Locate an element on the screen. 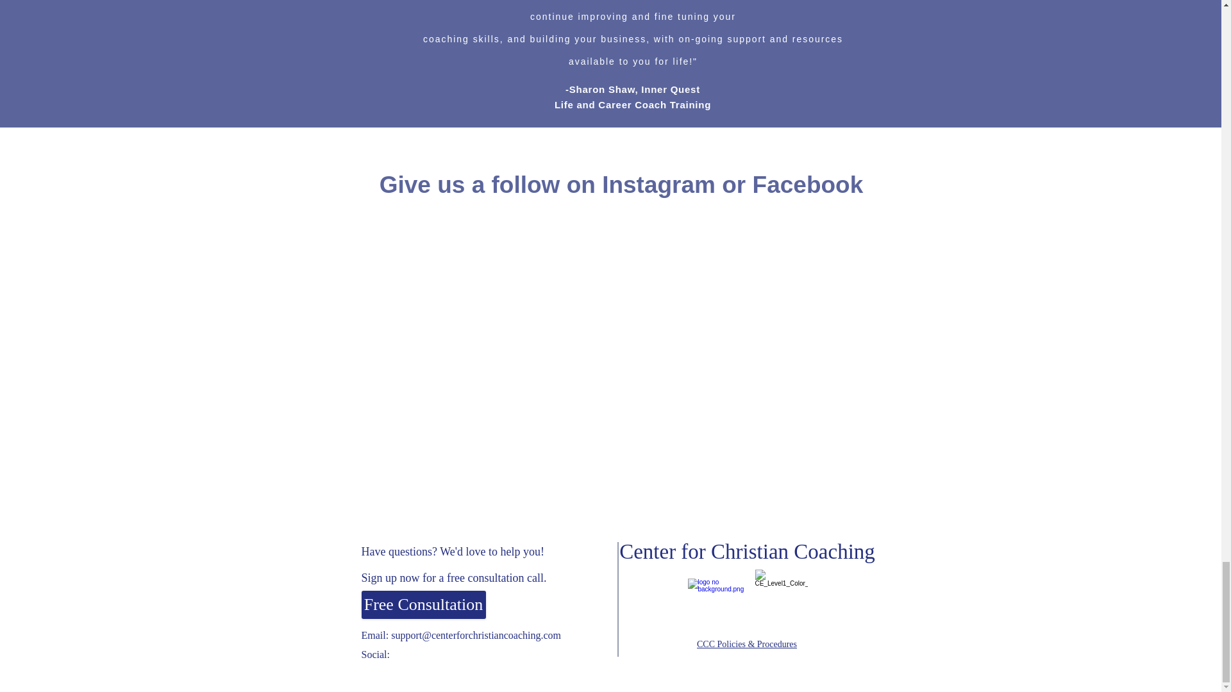 The height and width of the screenshot is (692, 1231). Free Consultation is located at coordinates (424, 605).